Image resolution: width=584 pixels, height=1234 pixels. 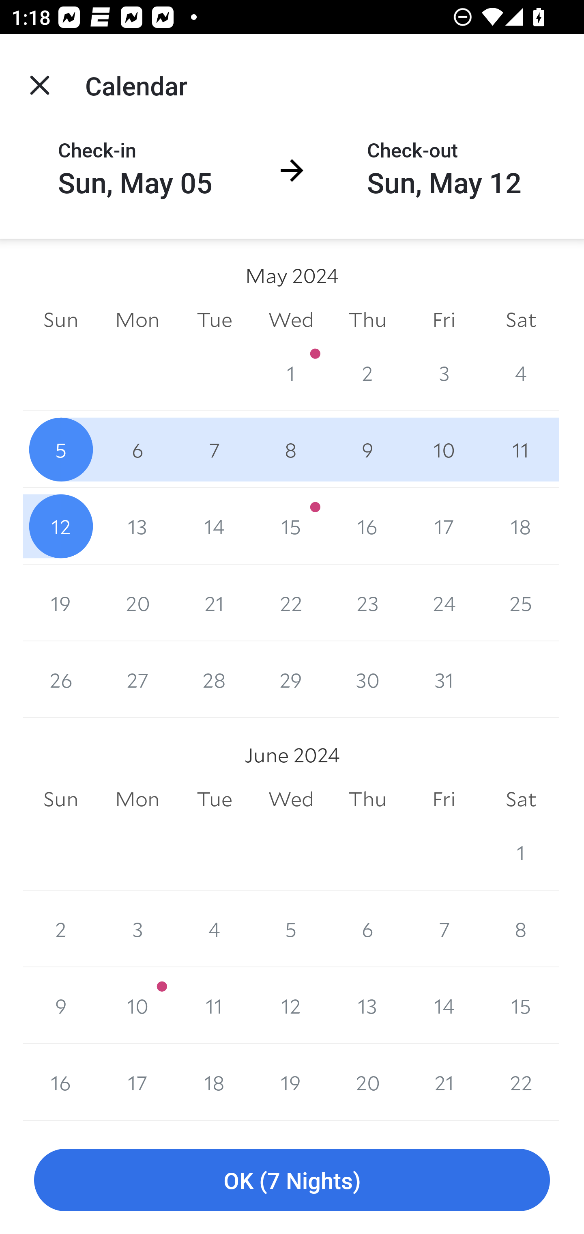 I want to click on 28 28 May 2024, so click(x=214, y=680).